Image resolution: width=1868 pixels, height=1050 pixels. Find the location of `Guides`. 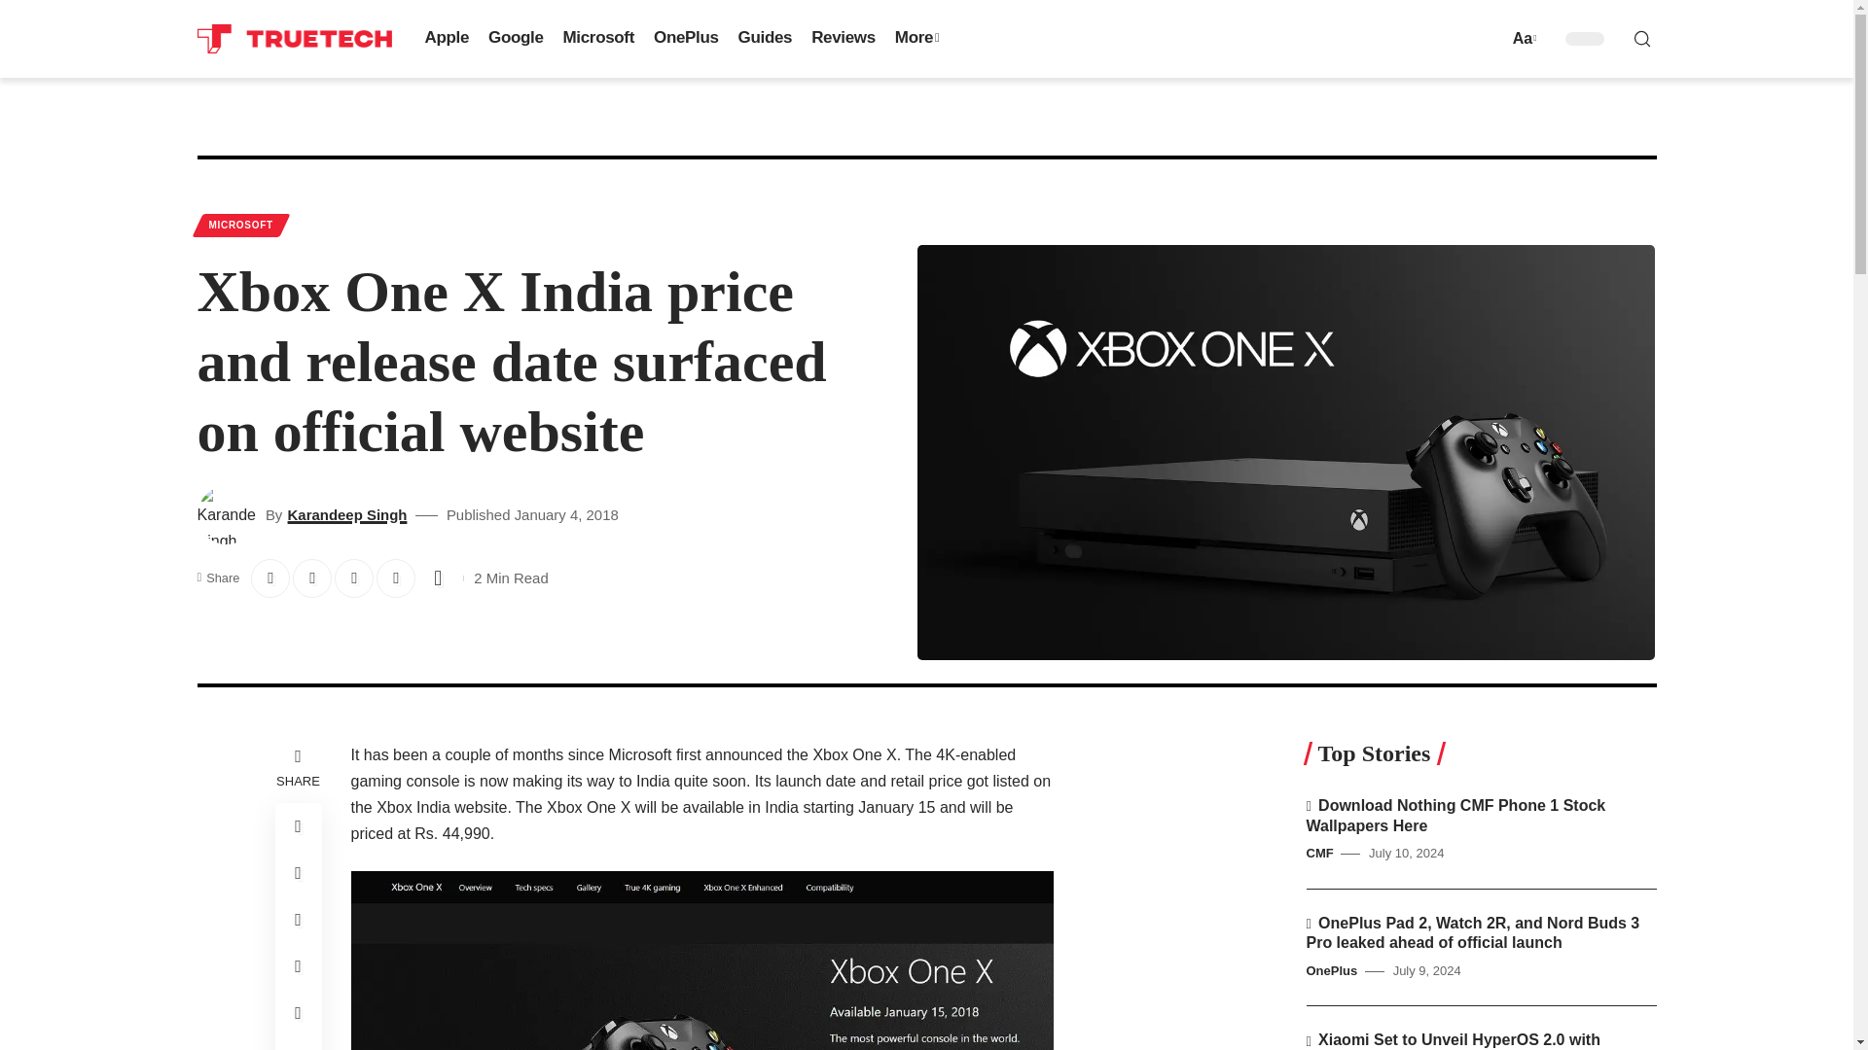

Guides is located at coordinates (765, 39).